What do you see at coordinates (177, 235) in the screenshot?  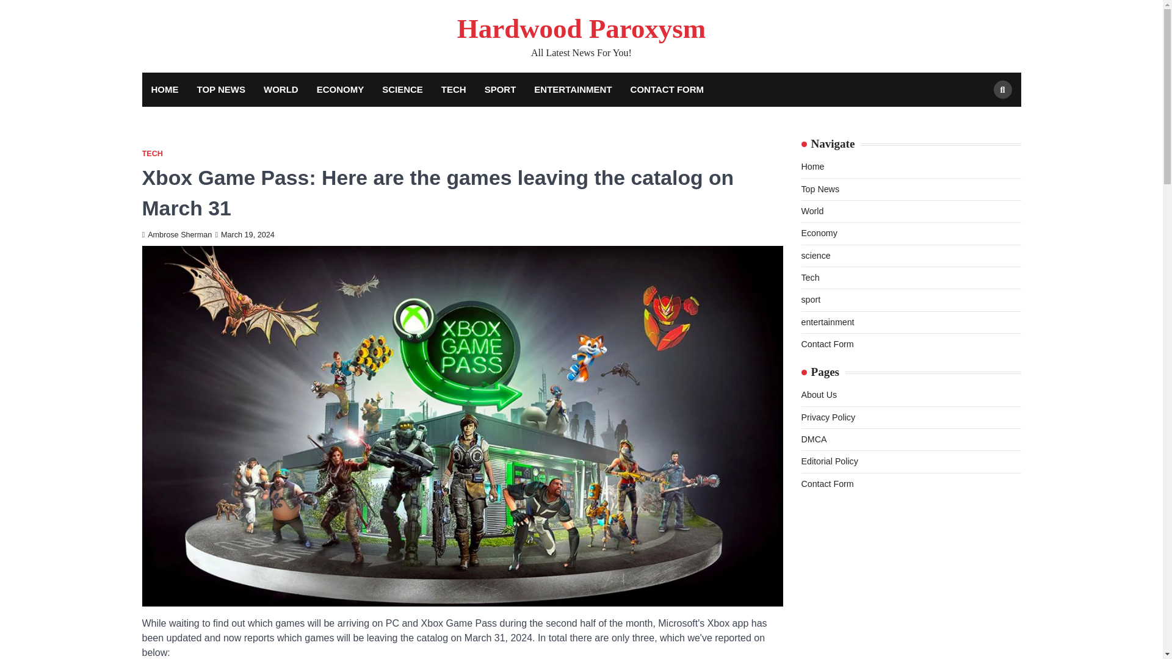 I see `Ambrose Sherman` at bounding box center [177, 235].